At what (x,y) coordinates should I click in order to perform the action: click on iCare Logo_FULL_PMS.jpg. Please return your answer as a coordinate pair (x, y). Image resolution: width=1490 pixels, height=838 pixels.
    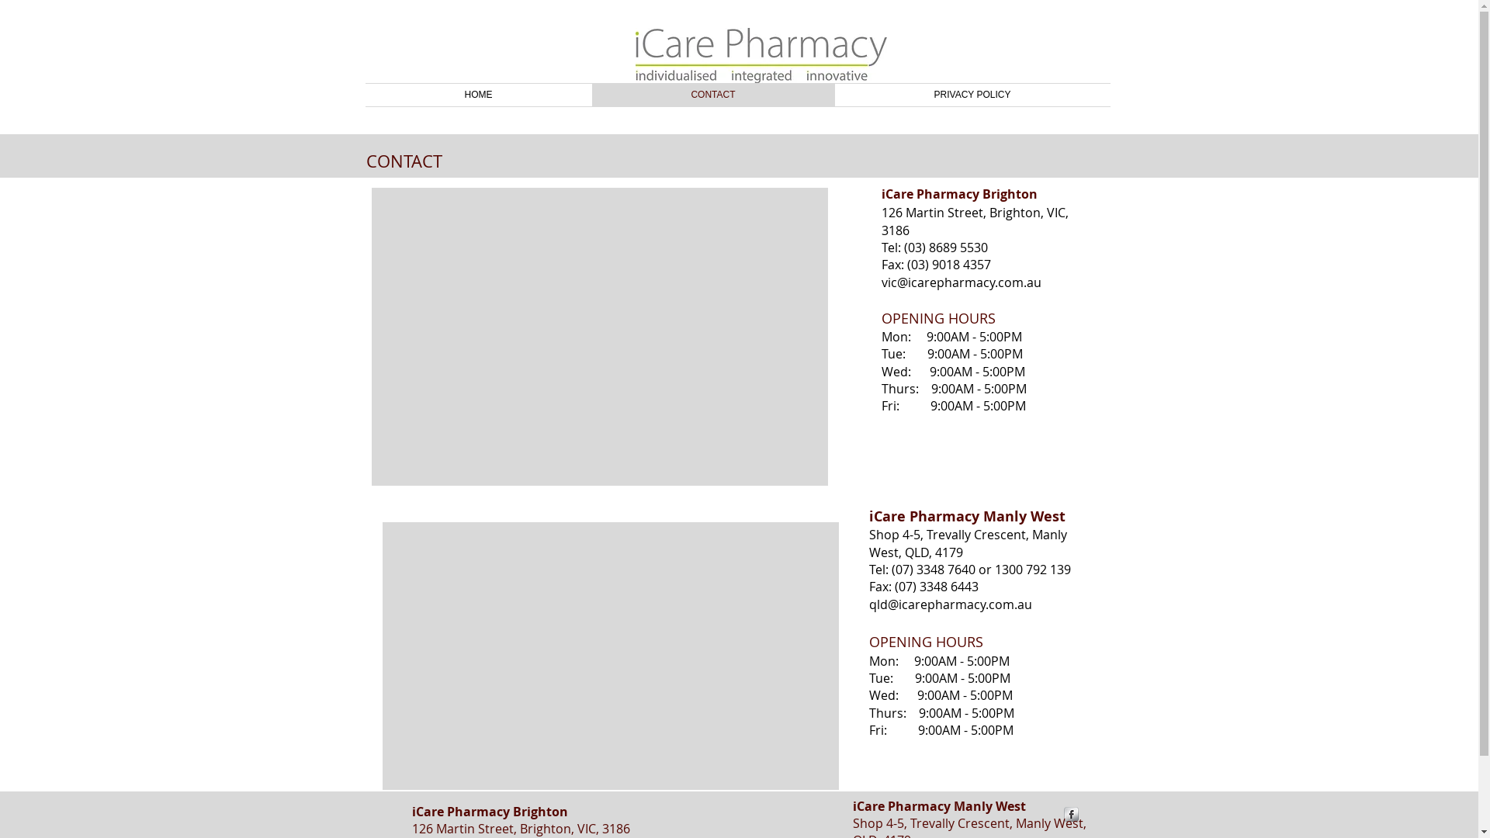
    Looking at the image, I should click on (761, 55).